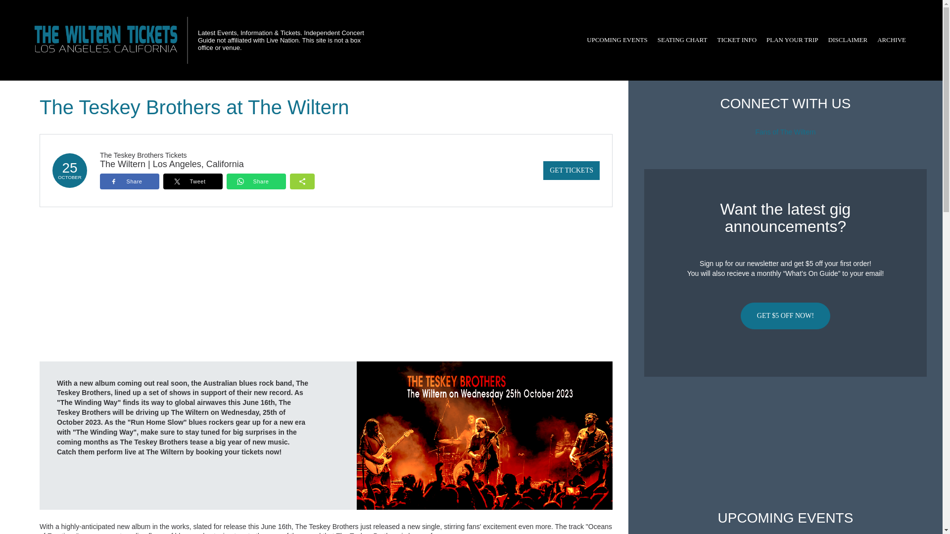 The image size is (950, 534). What do you see at coordinates (848, 40) in the screenshot?
I see `DISCLAIMER` at bounding box center [848, 40].